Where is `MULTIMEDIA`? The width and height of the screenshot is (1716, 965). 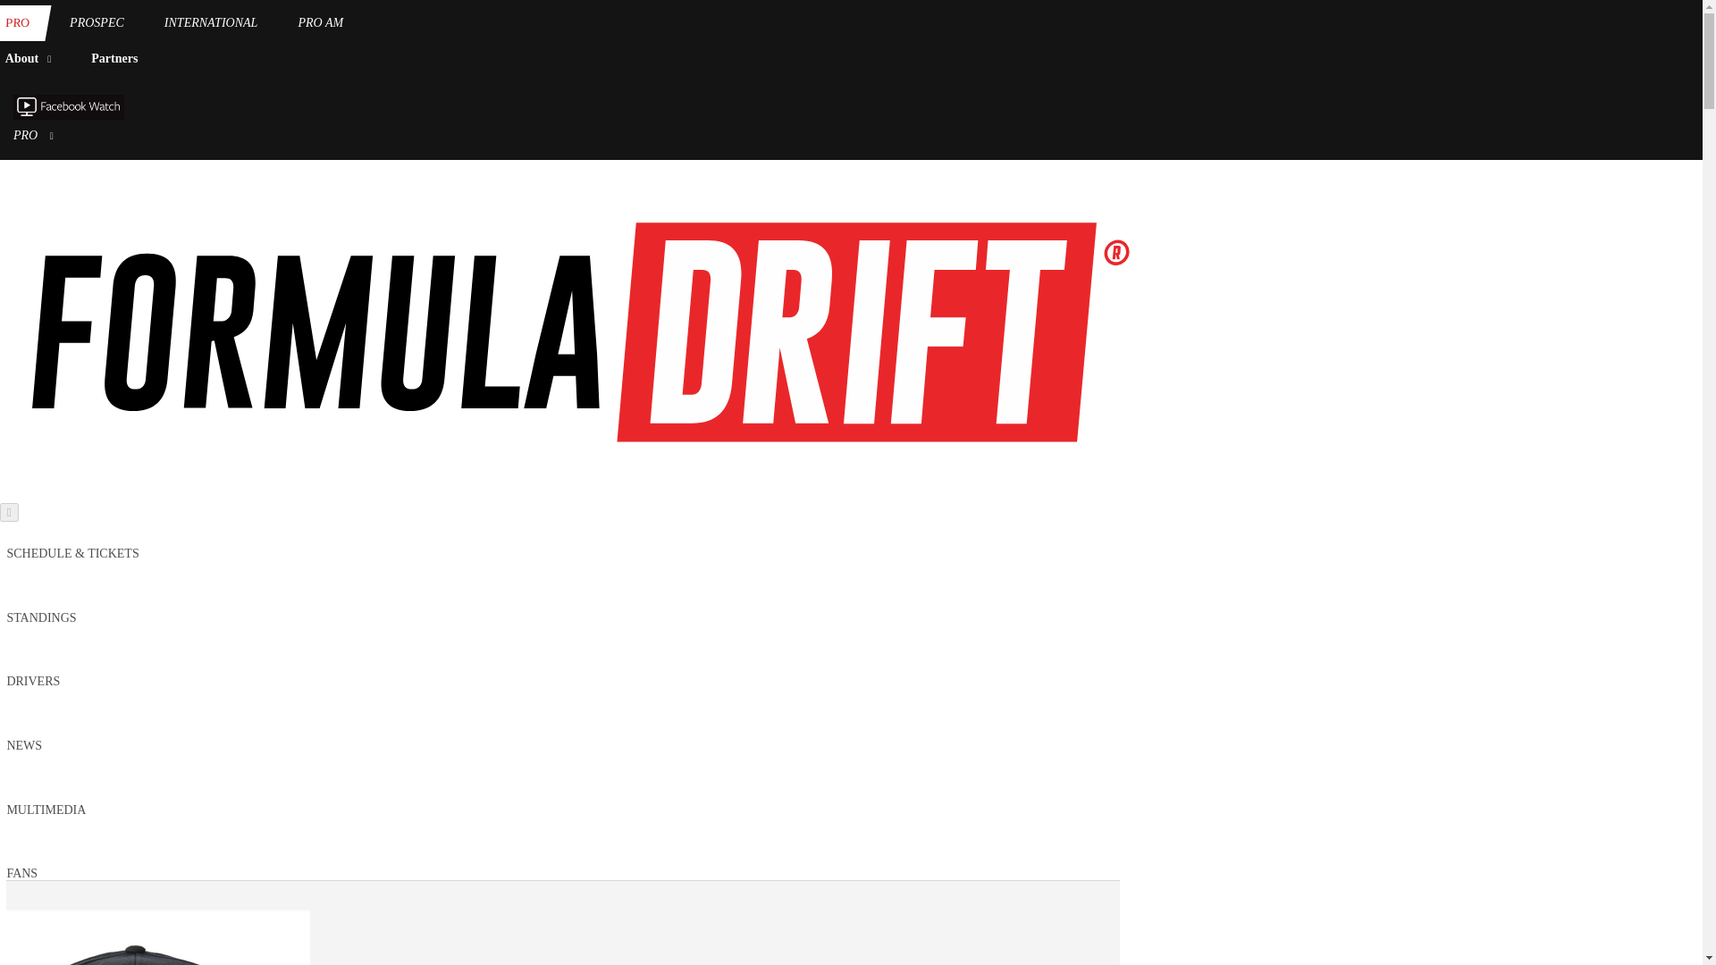
MULTIMEDIA is located at coordinates (46, 810).